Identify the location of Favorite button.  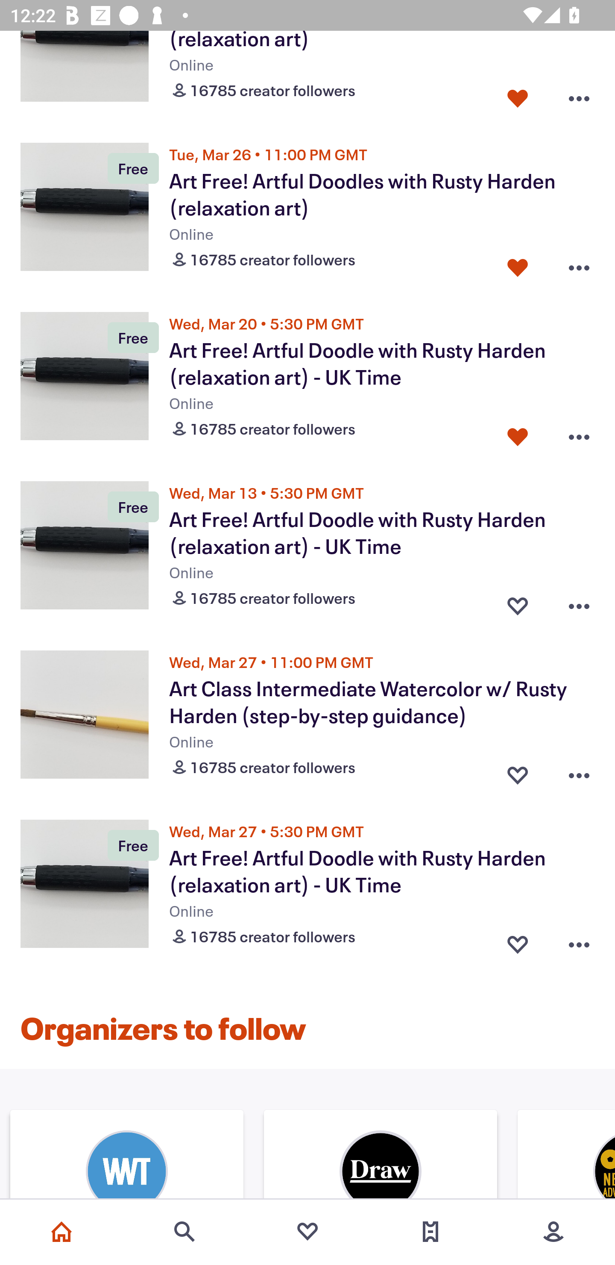
(518, 603).